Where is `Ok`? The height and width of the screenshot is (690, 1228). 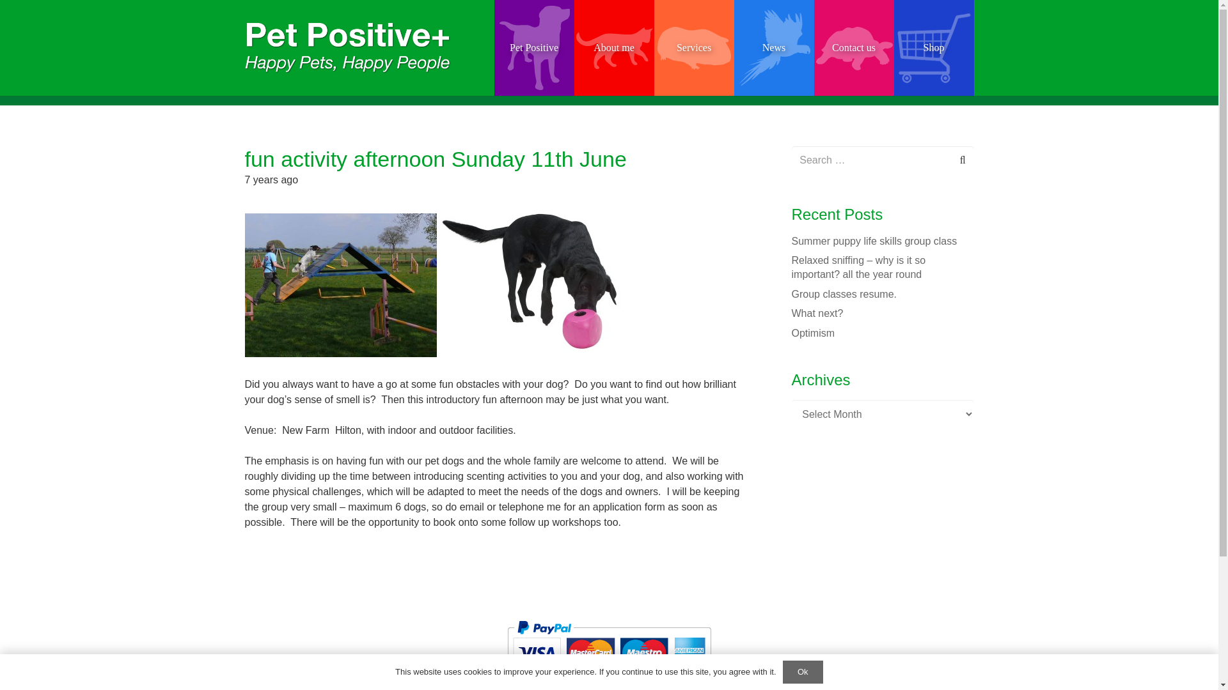 Ok is located at coordinates (803, 672).